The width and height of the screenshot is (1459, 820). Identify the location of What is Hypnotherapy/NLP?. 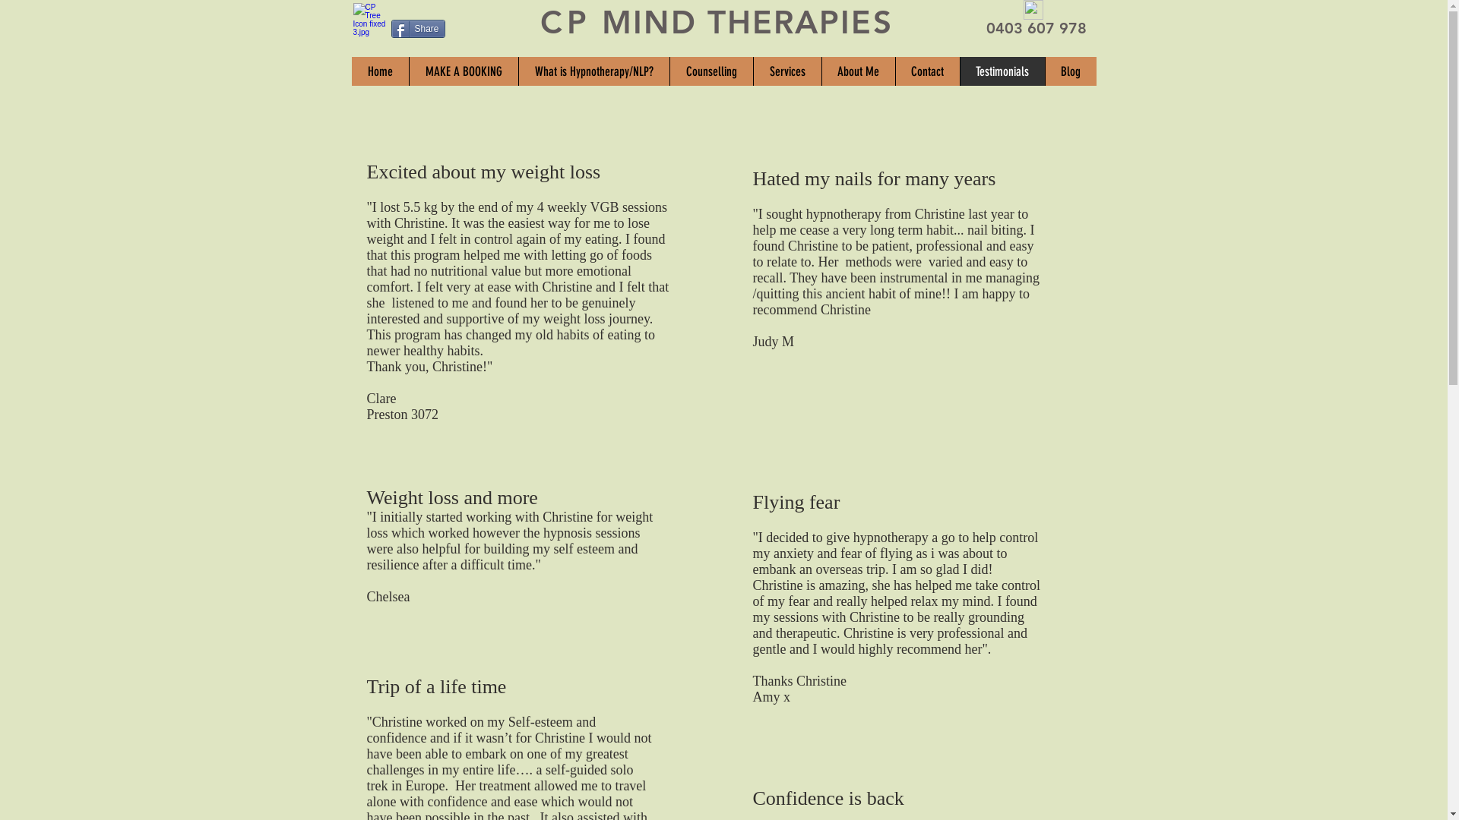
(594, 71).